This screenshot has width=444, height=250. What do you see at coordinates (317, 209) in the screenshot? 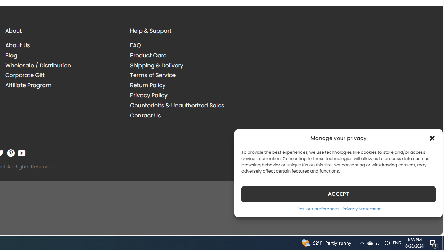
I see `Opt-out preferences` at bounding box center [317, 209].